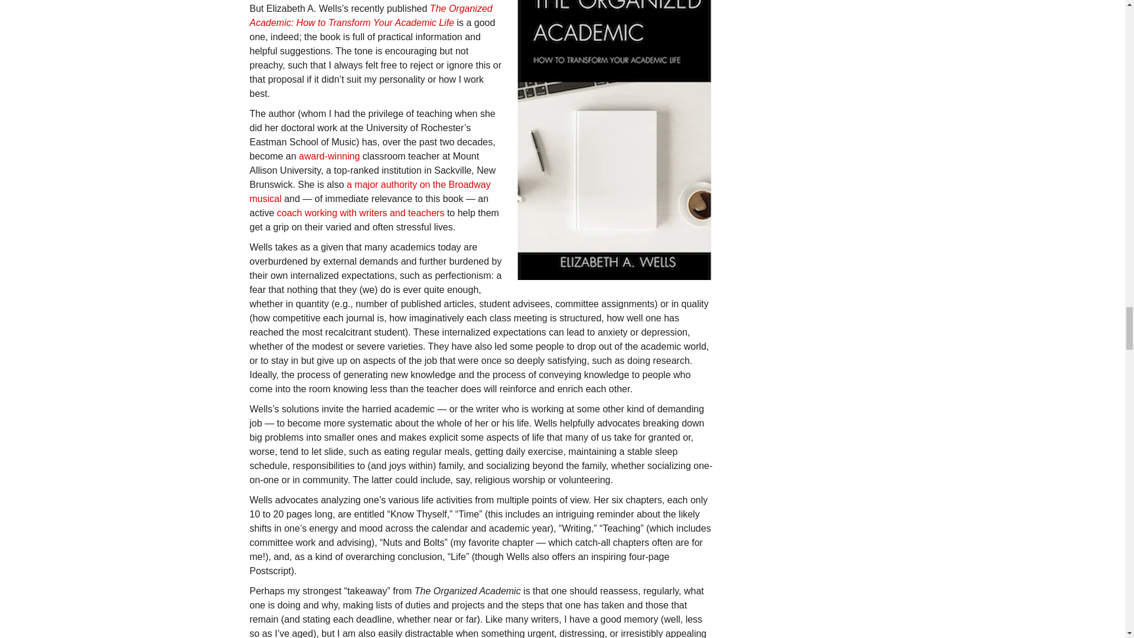  I want to click on The Organized Academic: How to Transform Your Academic Life, so click(371, 15).